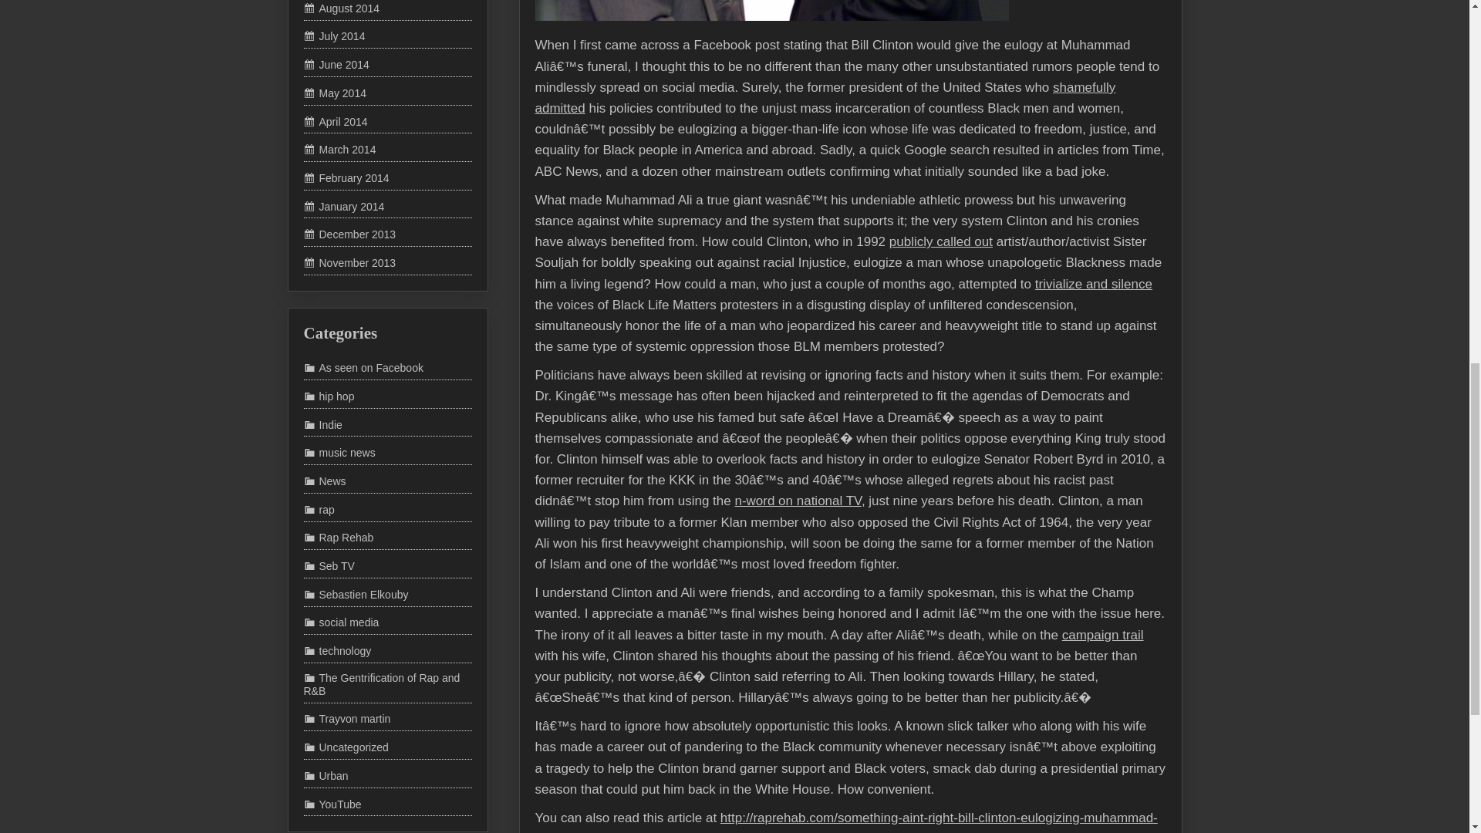 Image resolution: width=1481 pixels, height=833 pixels. Describe the element at coordinates (876, 119) in the screenshot. I see `shamefully admitted` at that location.